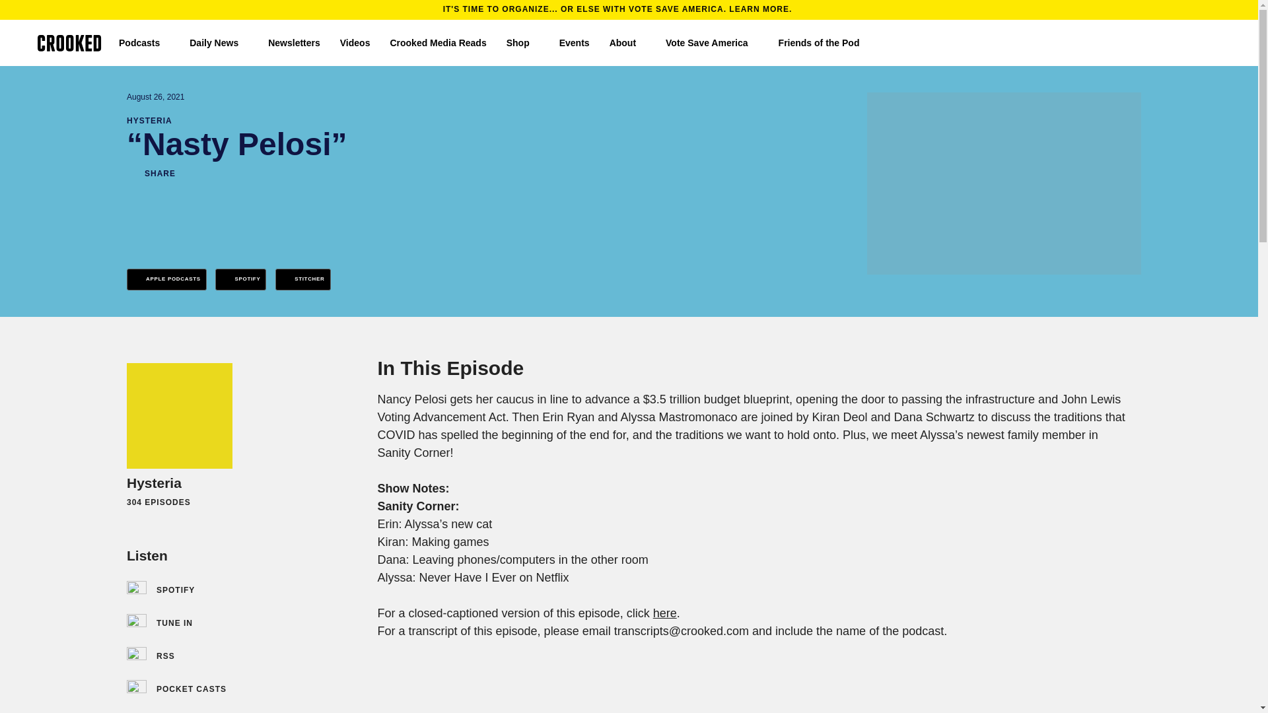 This screenshot has width=1268, height=713. What do you see at coordinates (574, 42) in the screenshot?
I see `Events` at bounding box center [574, 42].